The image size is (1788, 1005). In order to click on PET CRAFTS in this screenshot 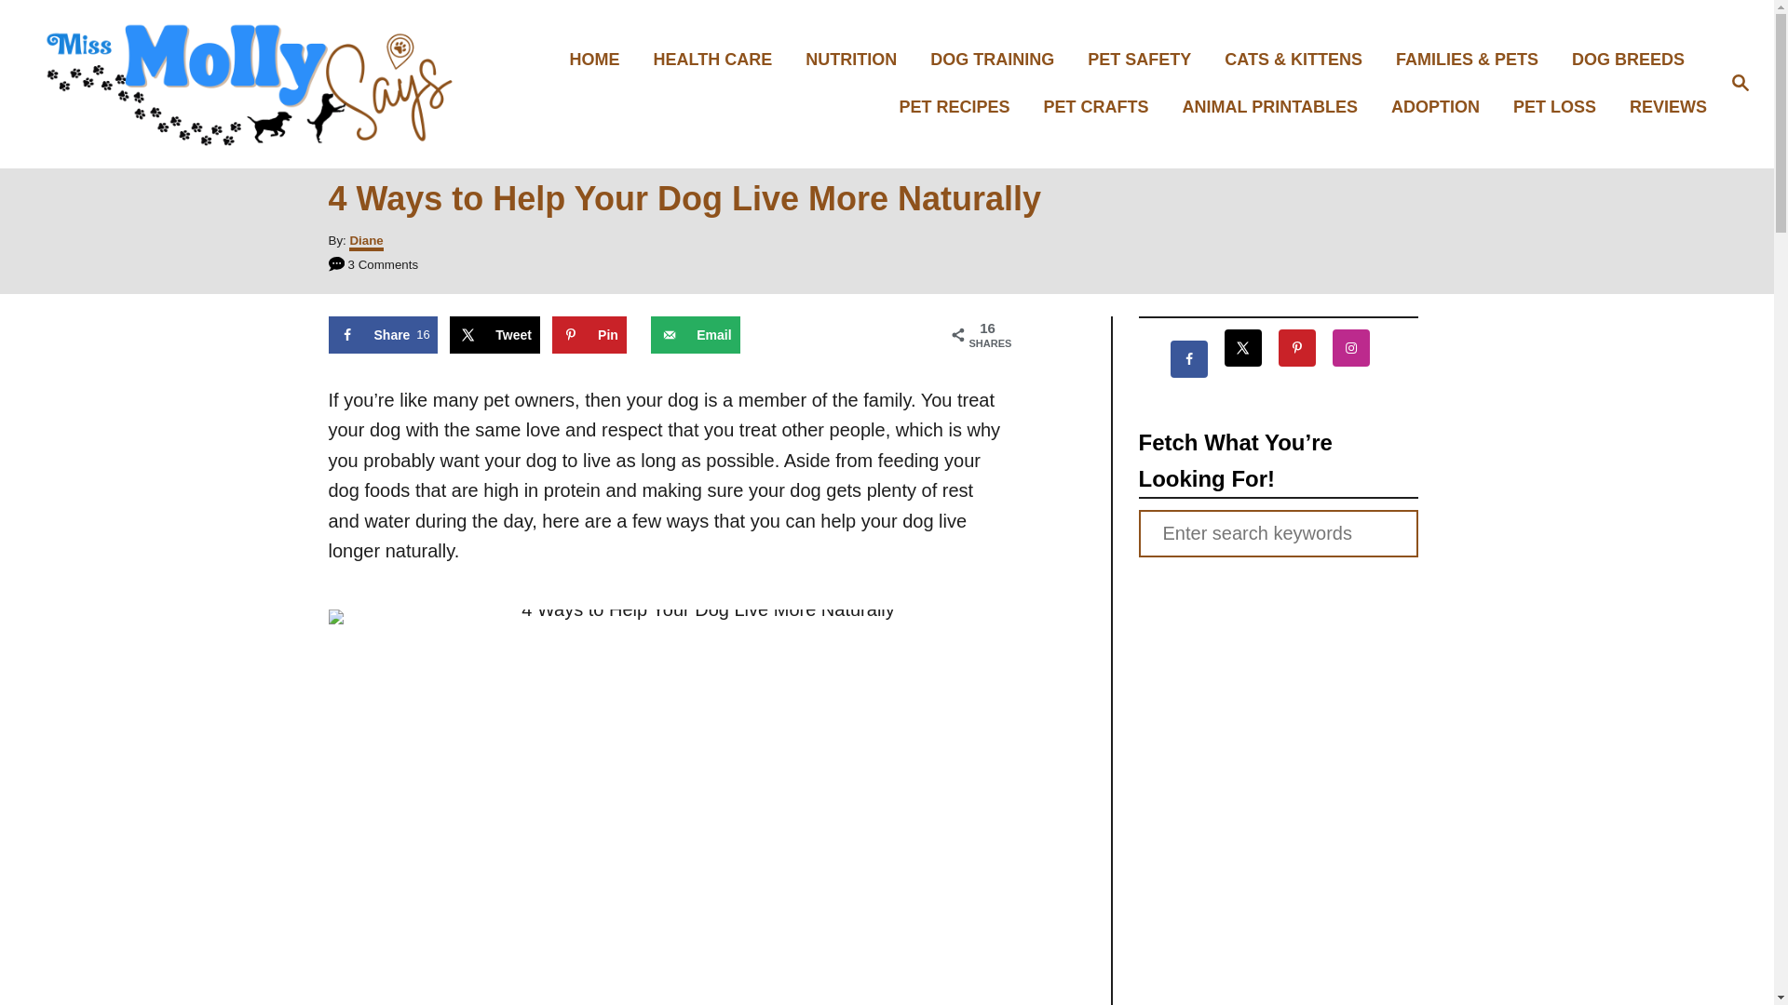, I will do `click(1102, 107)`.